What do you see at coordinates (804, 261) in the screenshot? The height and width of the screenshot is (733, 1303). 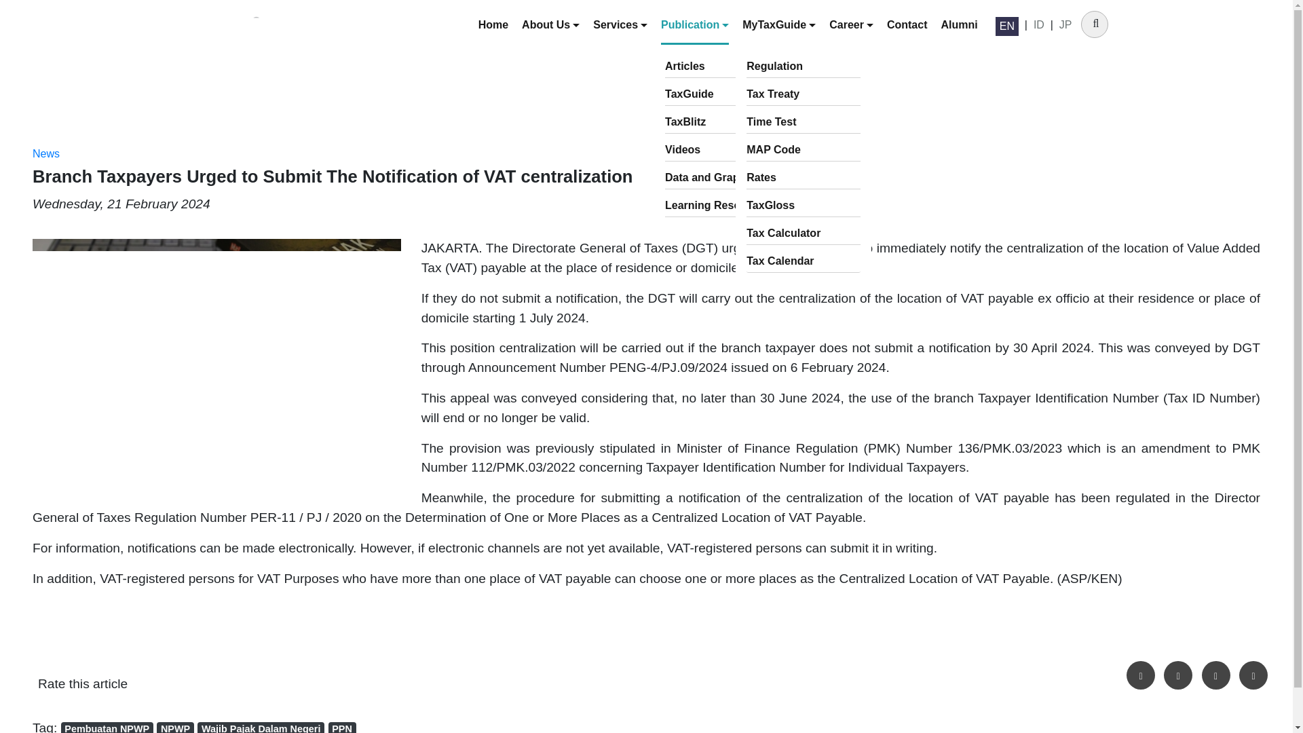 I see `Tax Calendar` at bounding box center [804, 261].